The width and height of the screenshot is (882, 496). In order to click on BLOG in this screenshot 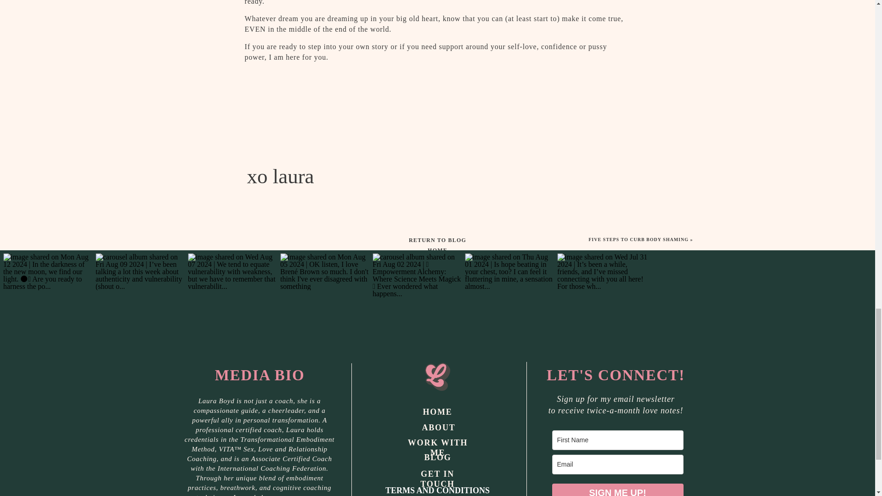, I will do `click(437, 458)`.